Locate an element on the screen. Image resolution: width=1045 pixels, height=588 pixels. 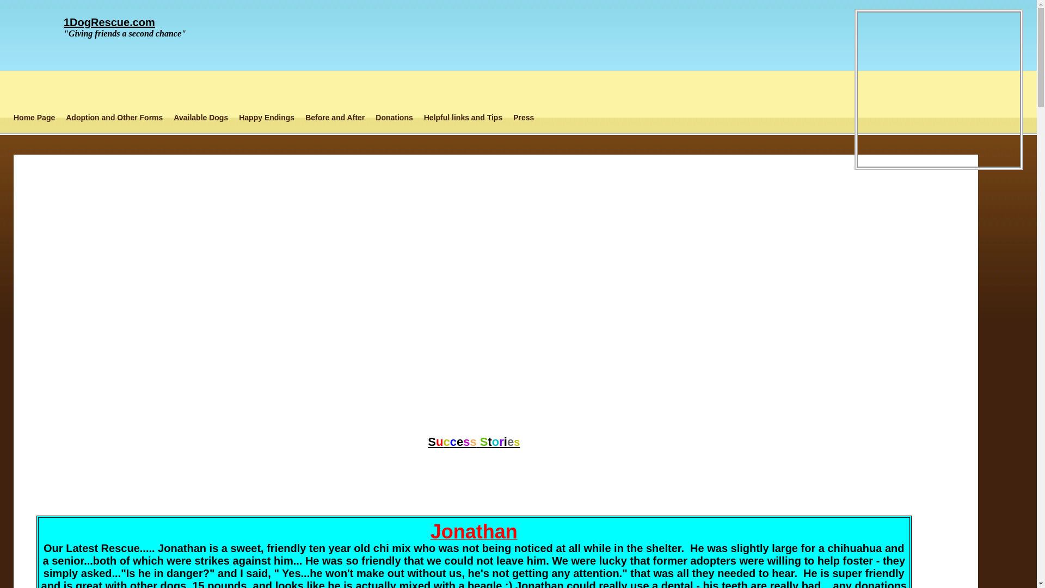
Donations is located at coordinates (394, 118).